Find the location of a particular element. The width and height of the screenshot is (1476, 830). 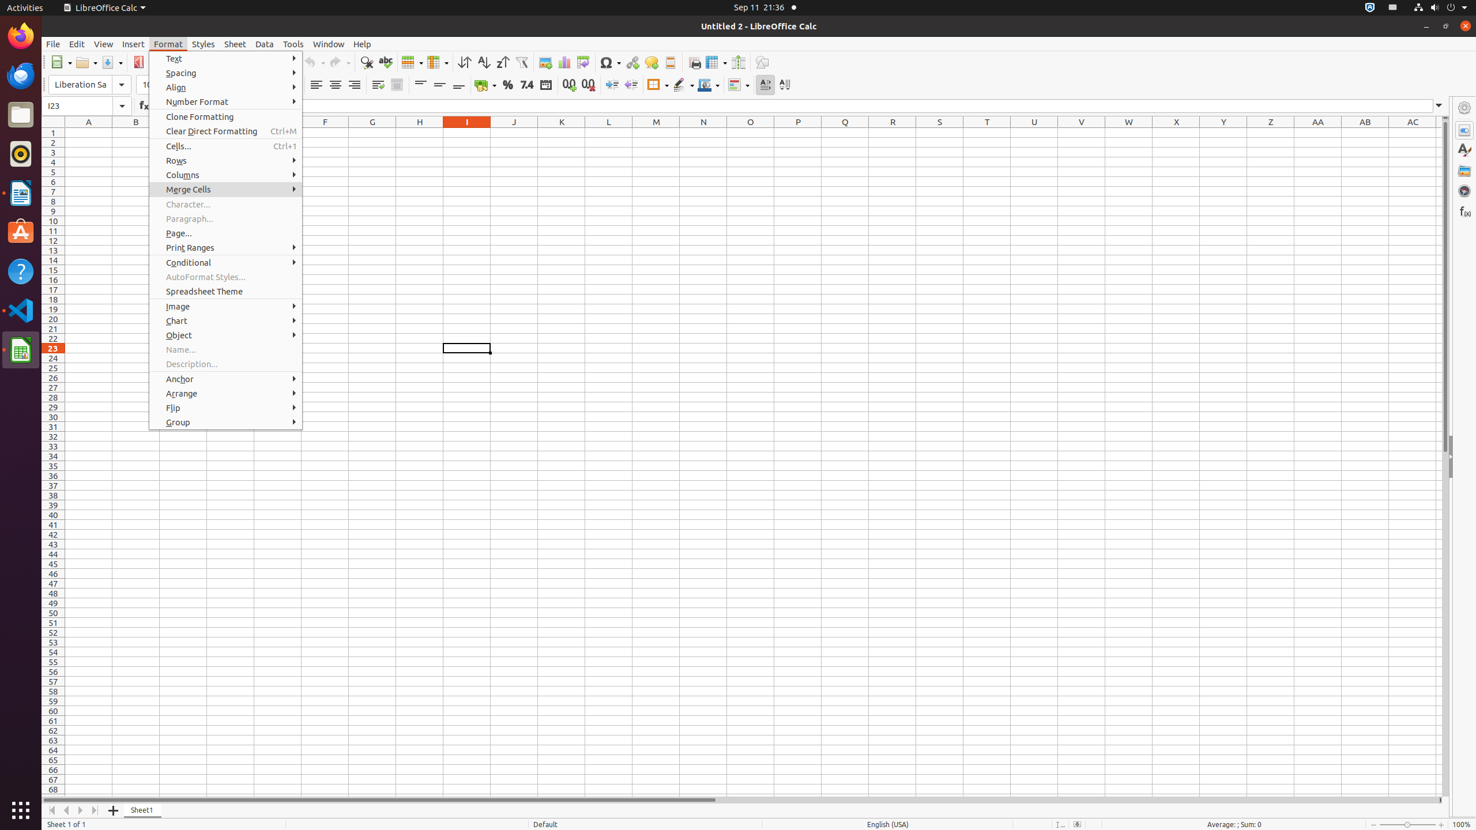

Sheet is located at coordinates (235, 44).